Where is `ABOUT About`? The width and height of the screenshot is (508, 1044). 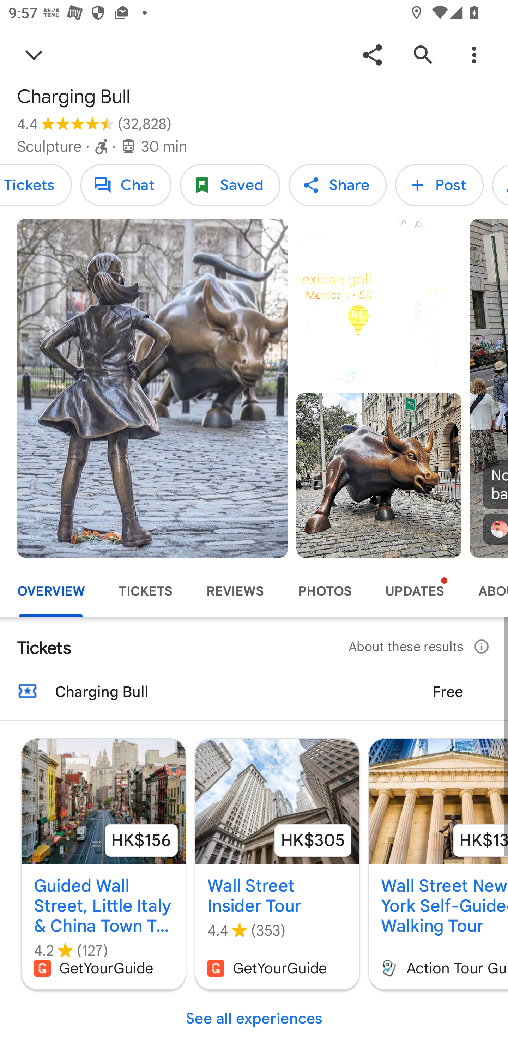 ABOUT About is located at coordinates (485, 591).